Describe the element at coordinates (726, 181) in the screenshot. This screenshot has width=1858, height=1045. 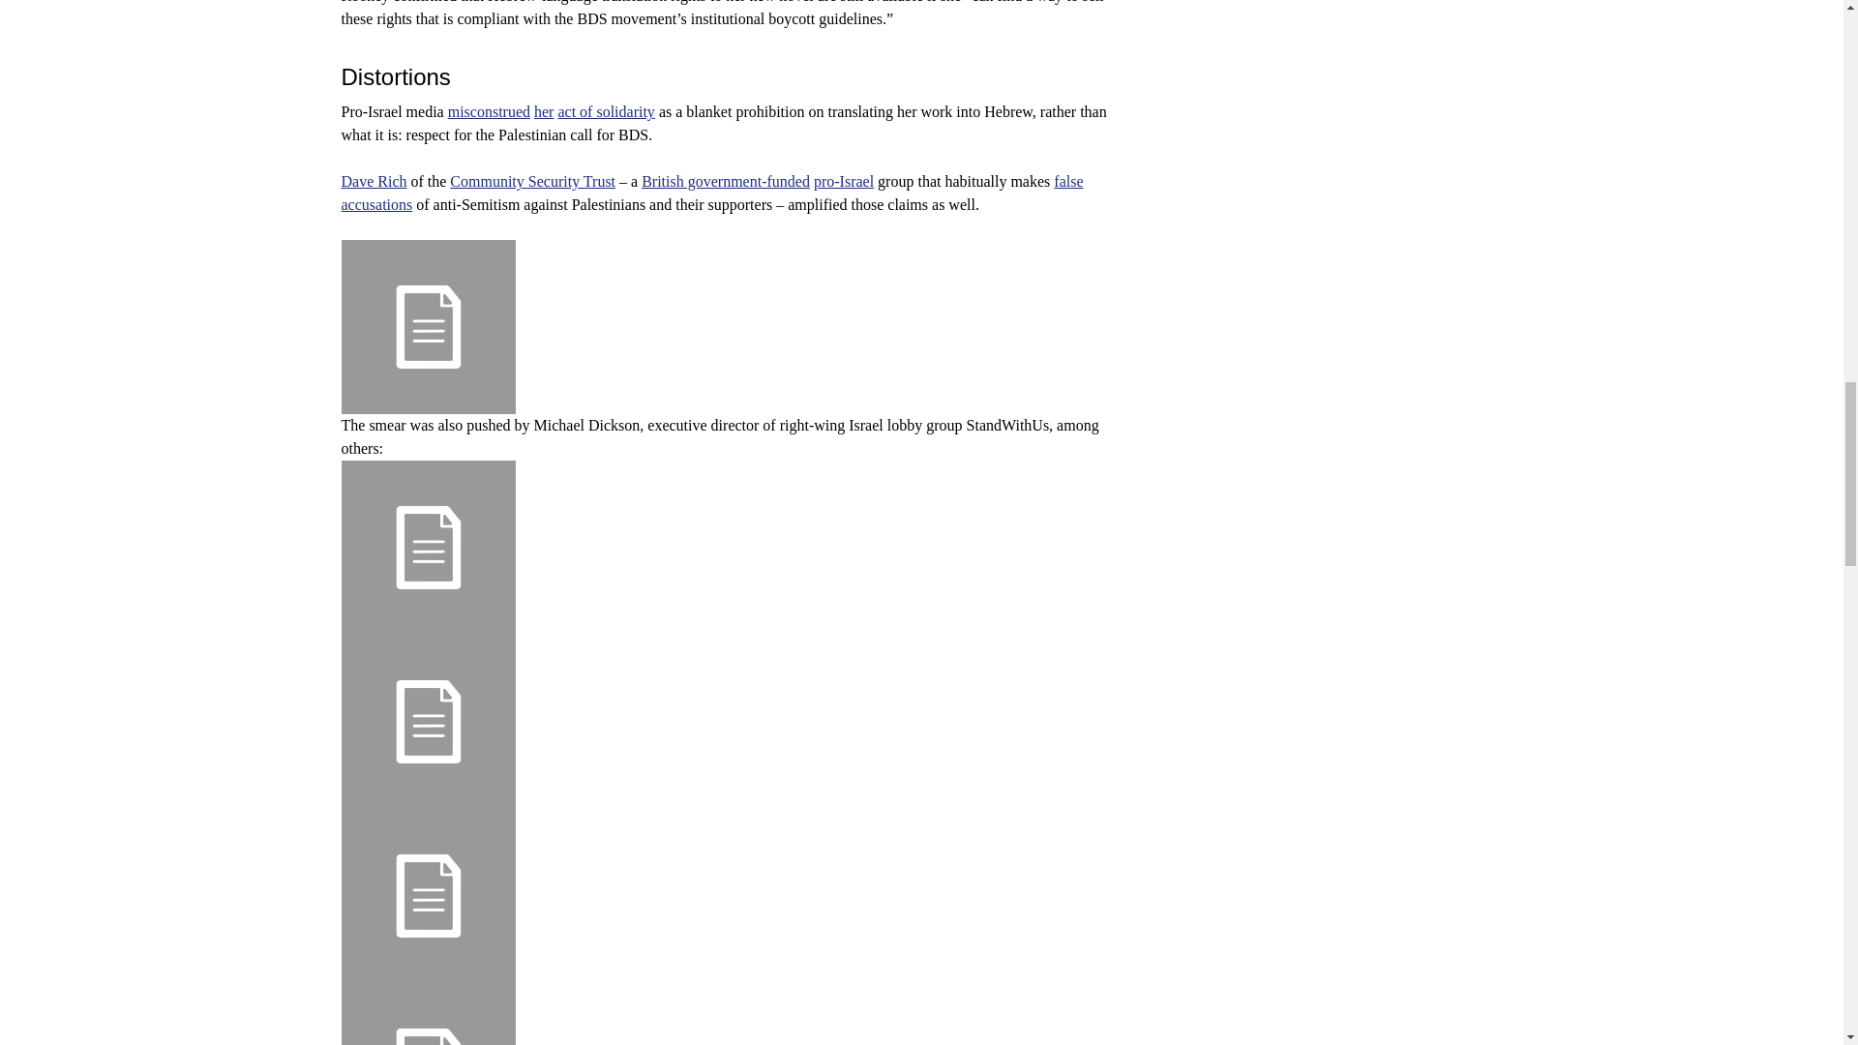
I see `British government-funded` at that location.